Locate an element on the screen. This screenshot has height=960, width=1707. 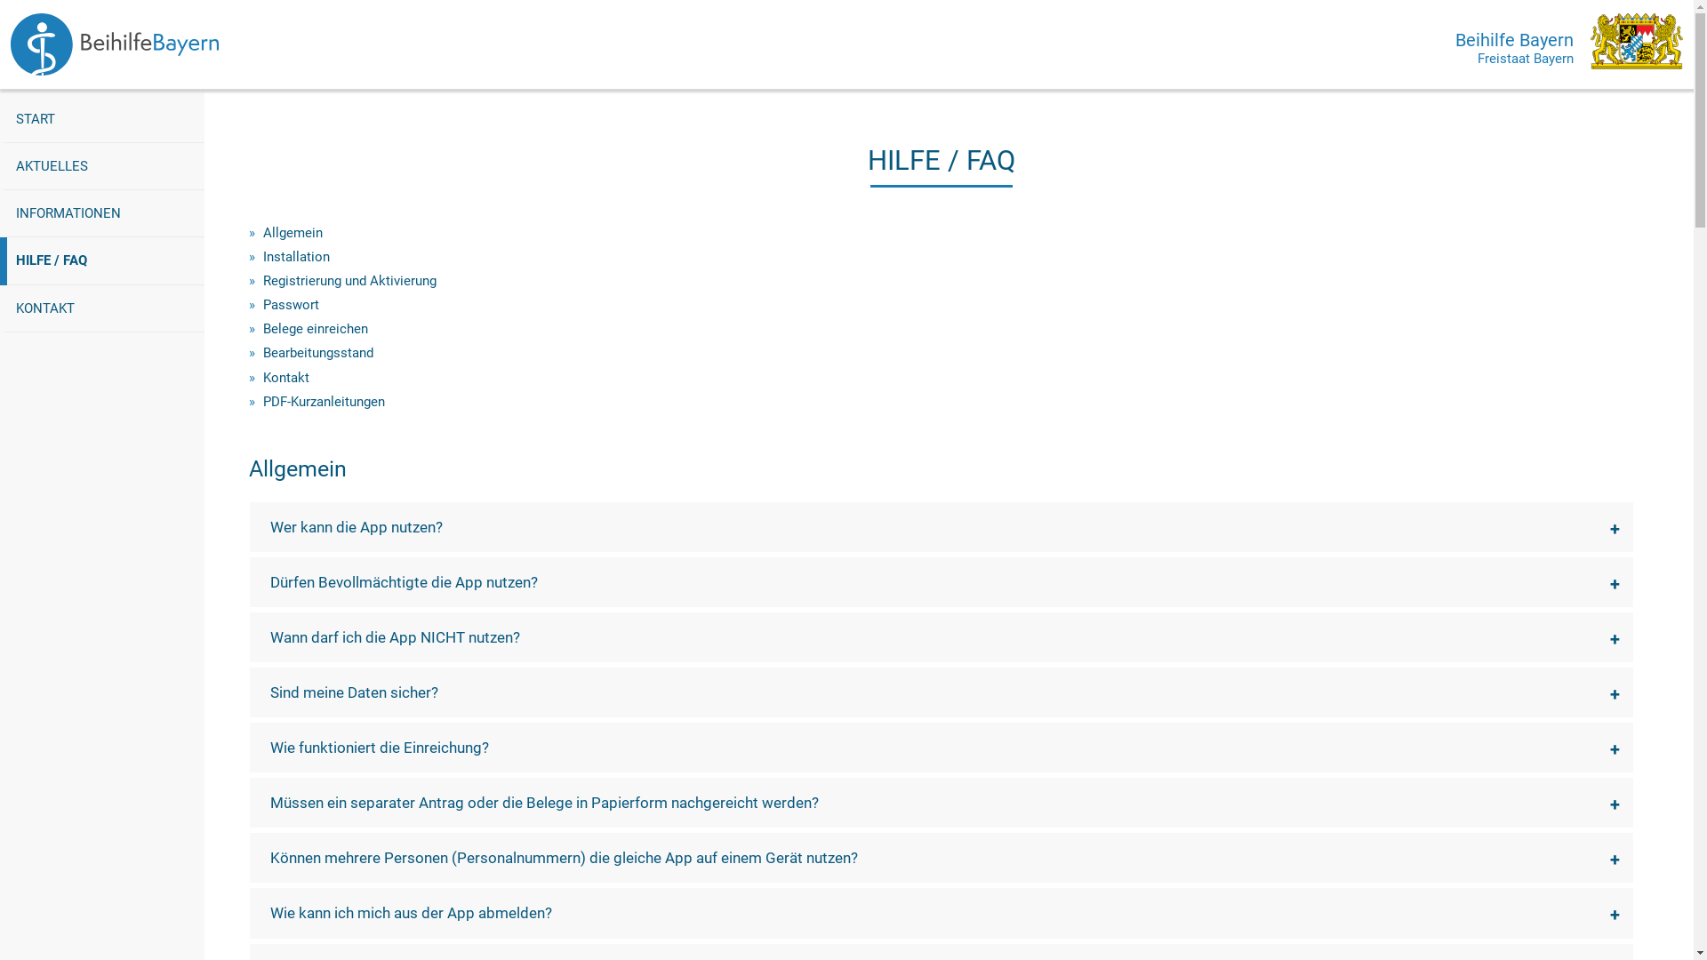
START is located at coordinates (102, 119).